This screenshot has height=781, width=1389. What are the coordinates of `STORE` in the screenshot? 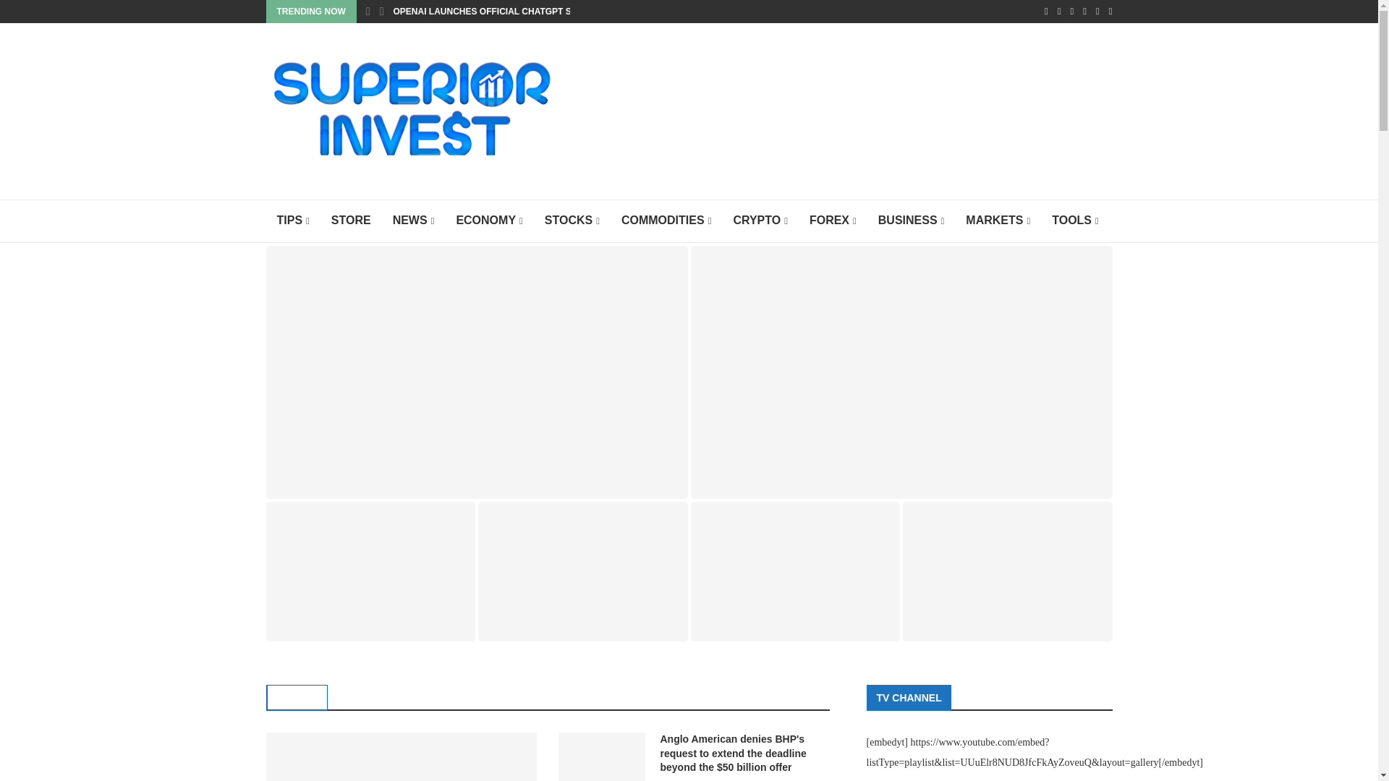 It's located at (352, 221).